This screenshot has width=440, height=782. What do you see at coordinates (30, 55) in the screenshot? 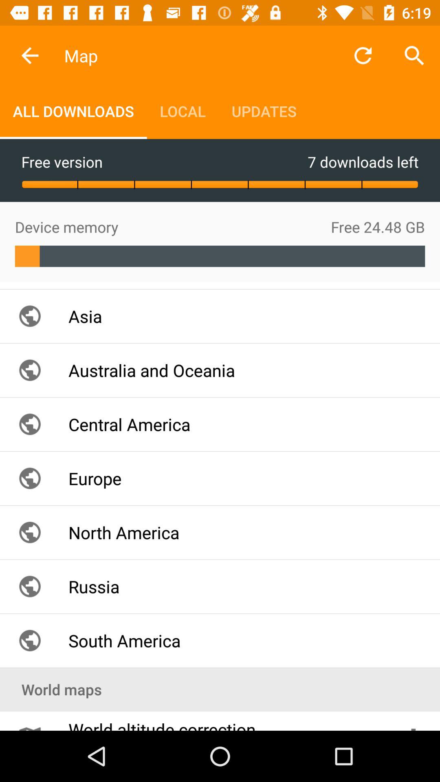
I see `press icon to the left of map icon` at bounding box center [30, 55].